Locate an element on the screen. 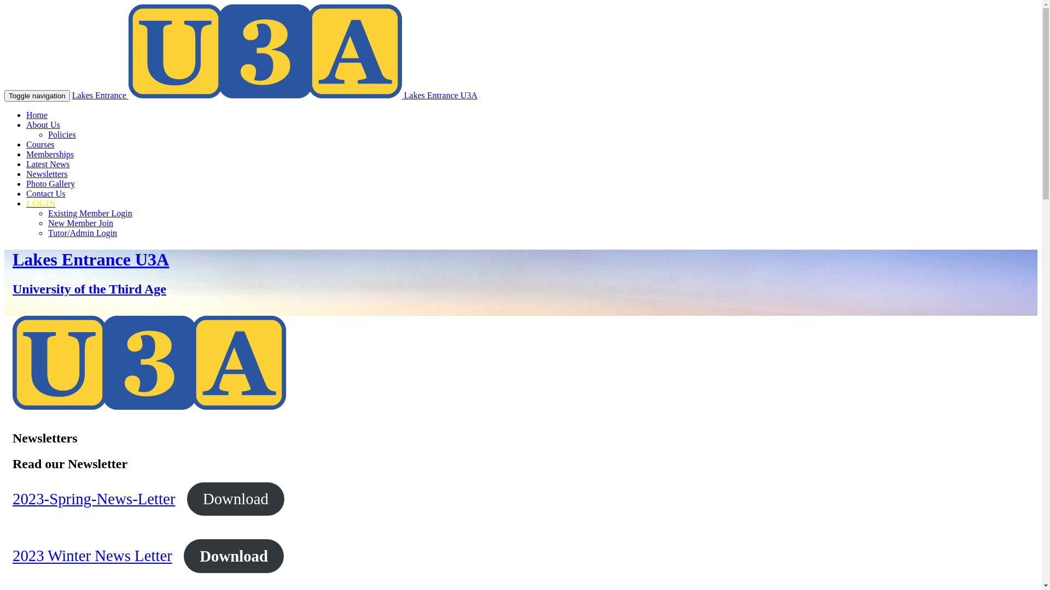 Image resolution: width=1050 pixels, height=590 pixels. LOGIN is located at coordinates (40, 203).